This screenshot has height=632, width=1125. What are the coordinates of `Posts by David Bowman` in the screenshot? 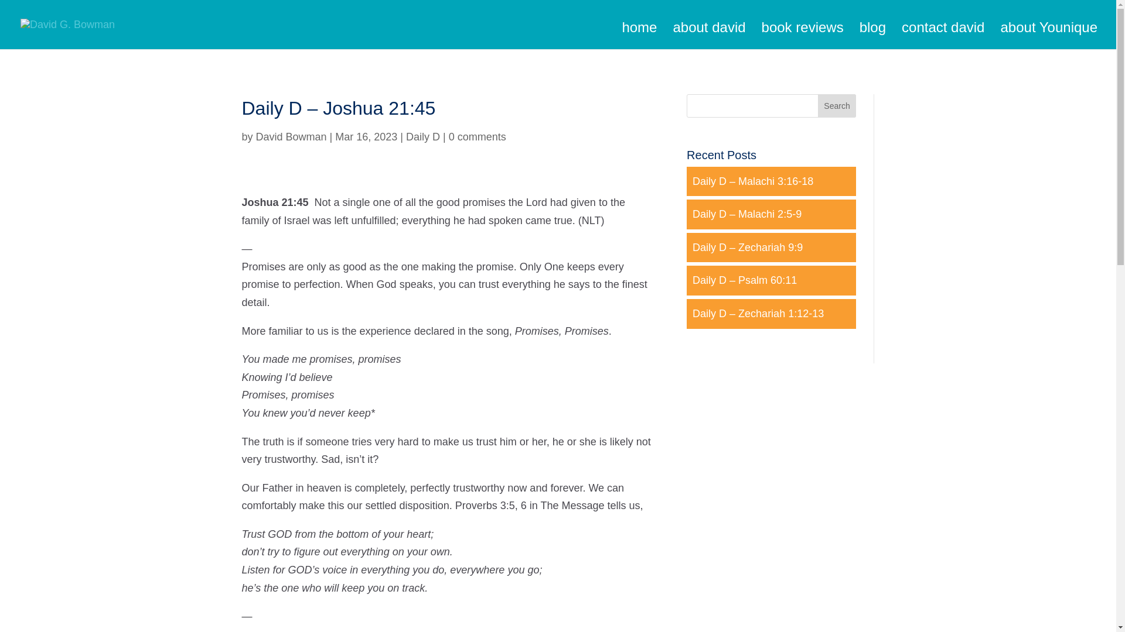 It's located at (292, 137).